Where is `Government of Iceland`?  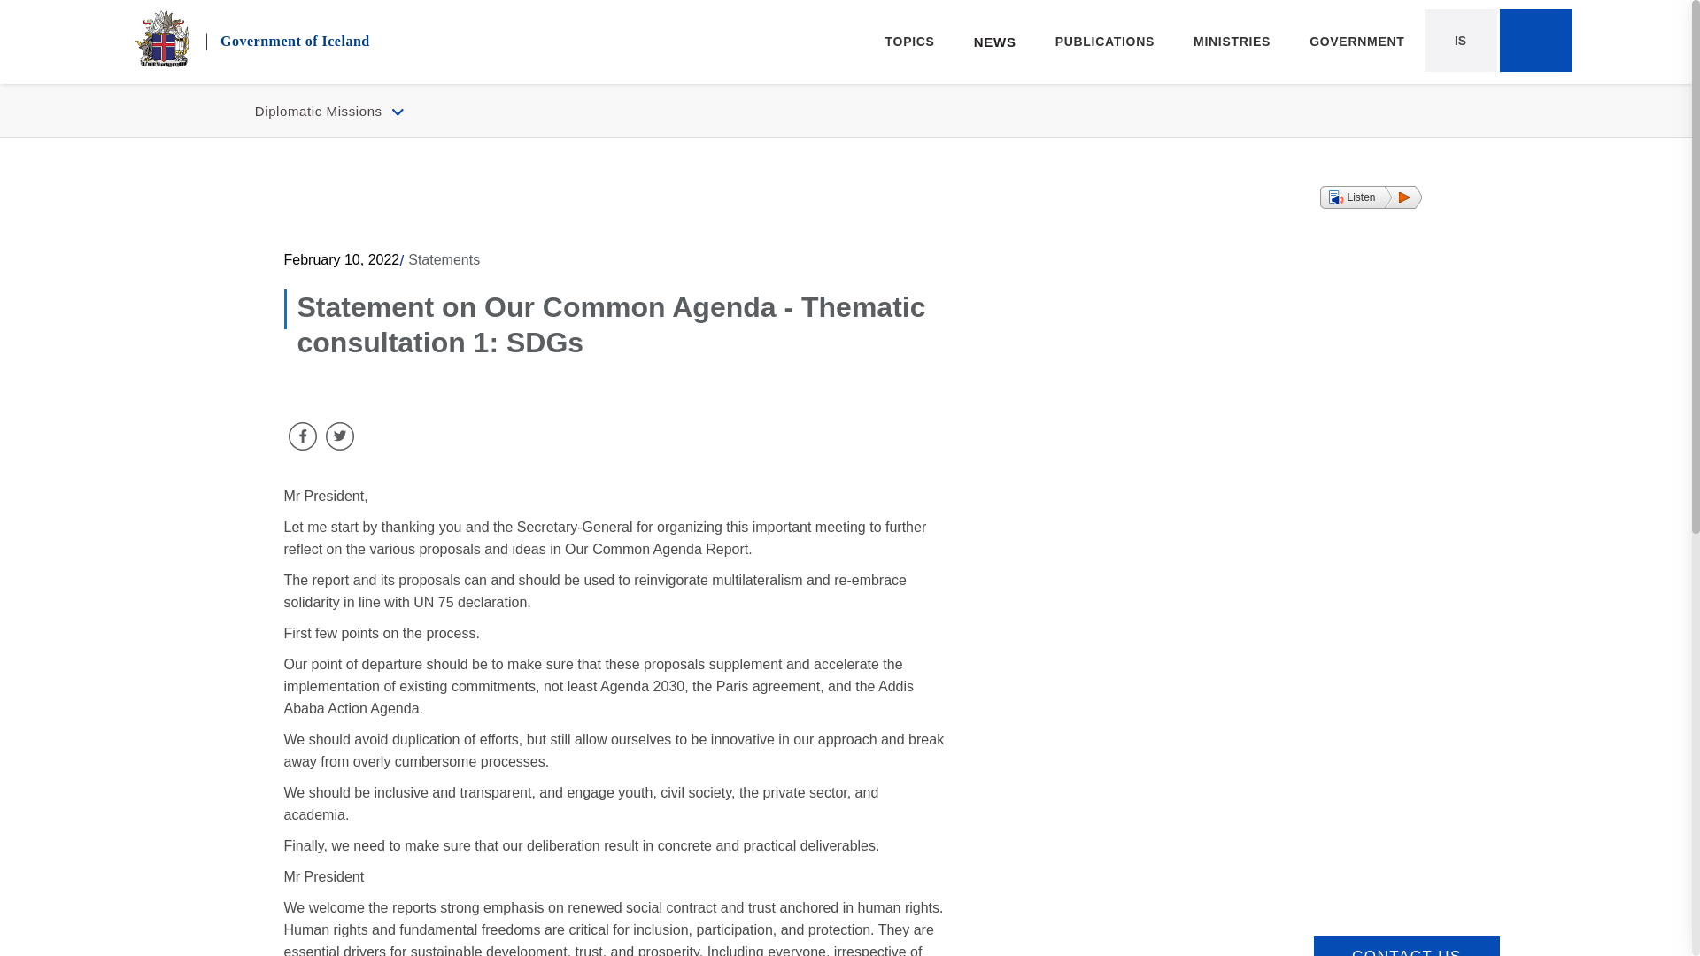
Government of Iceland is located at coordinates (1371, 197).